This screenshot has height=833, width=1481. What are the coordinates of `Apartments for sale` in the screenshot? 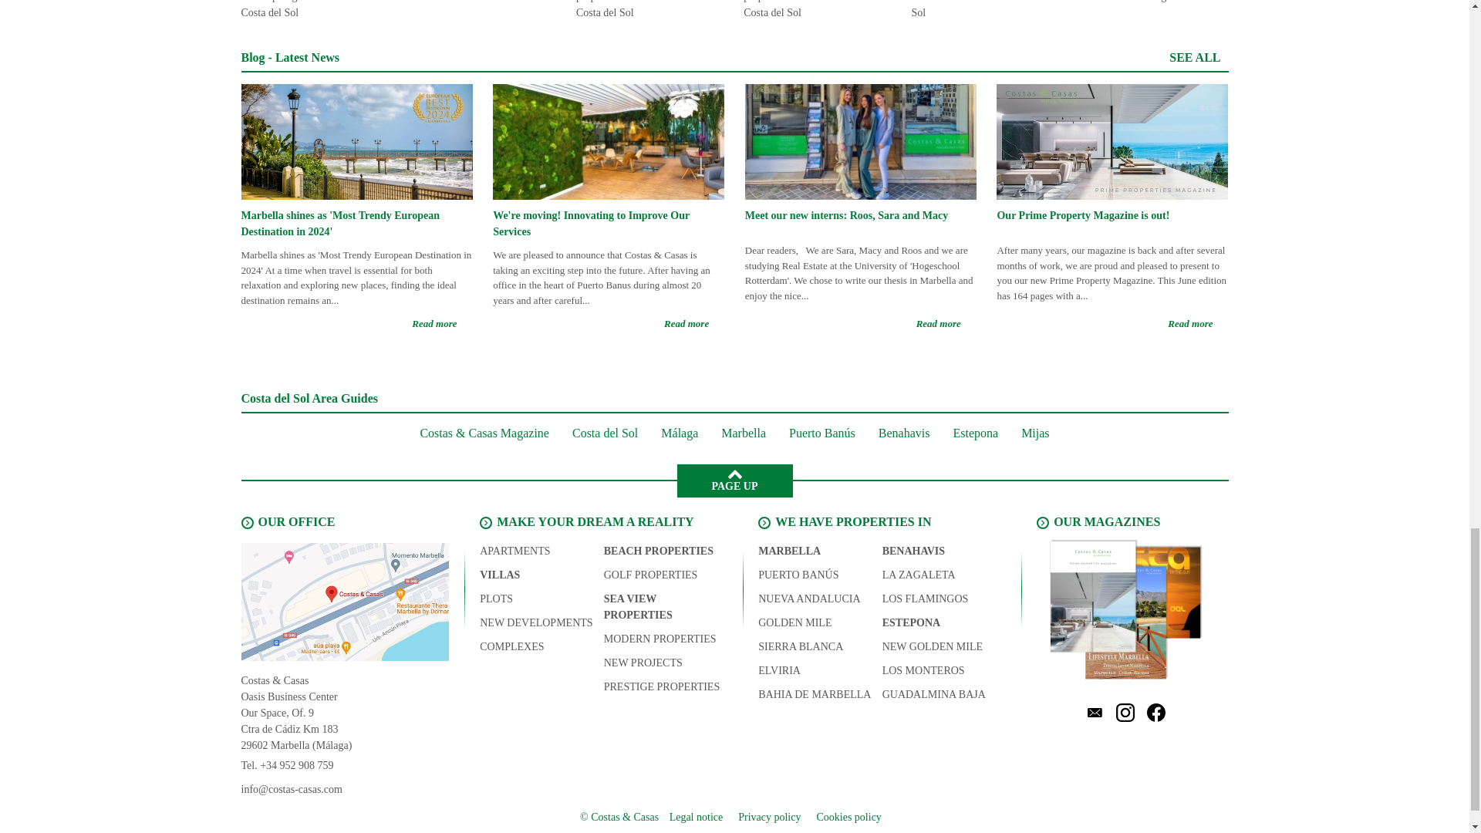 It's located at (514, 551).